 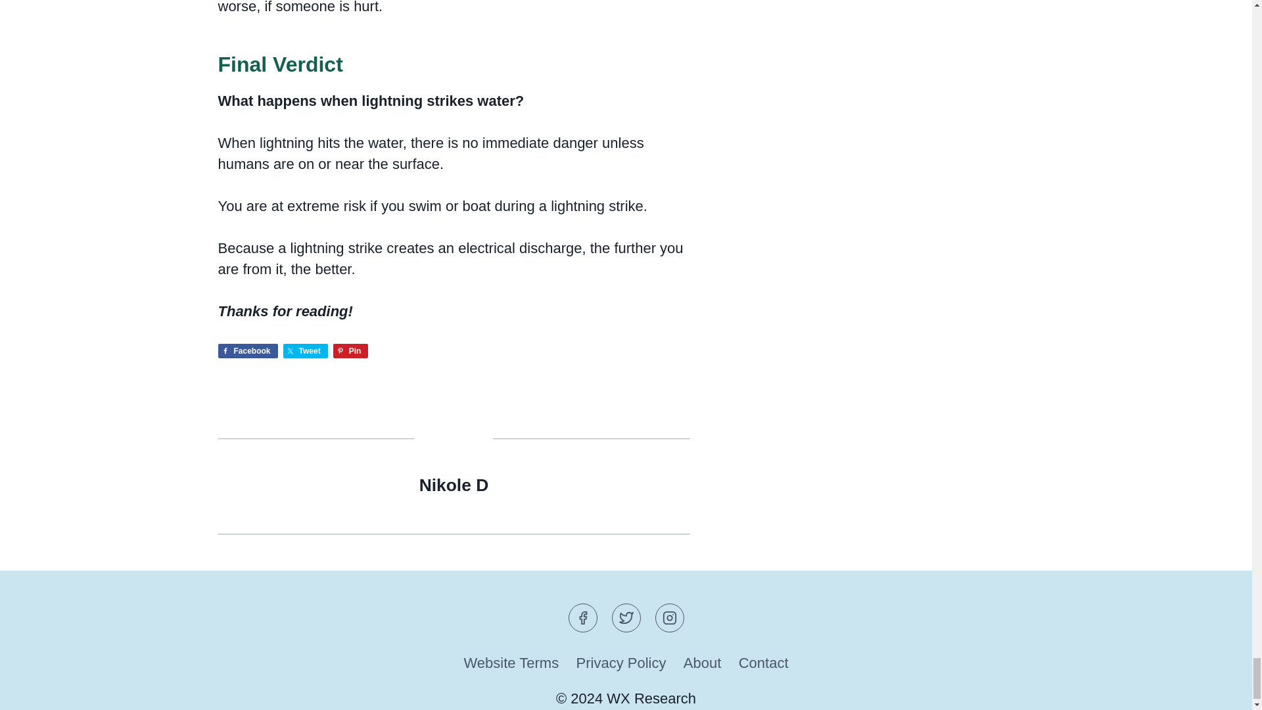 What do you see at coordinates (350, 351) in the screenshot?
I see `Share on Pinterest` at bounding box center [350, 351].